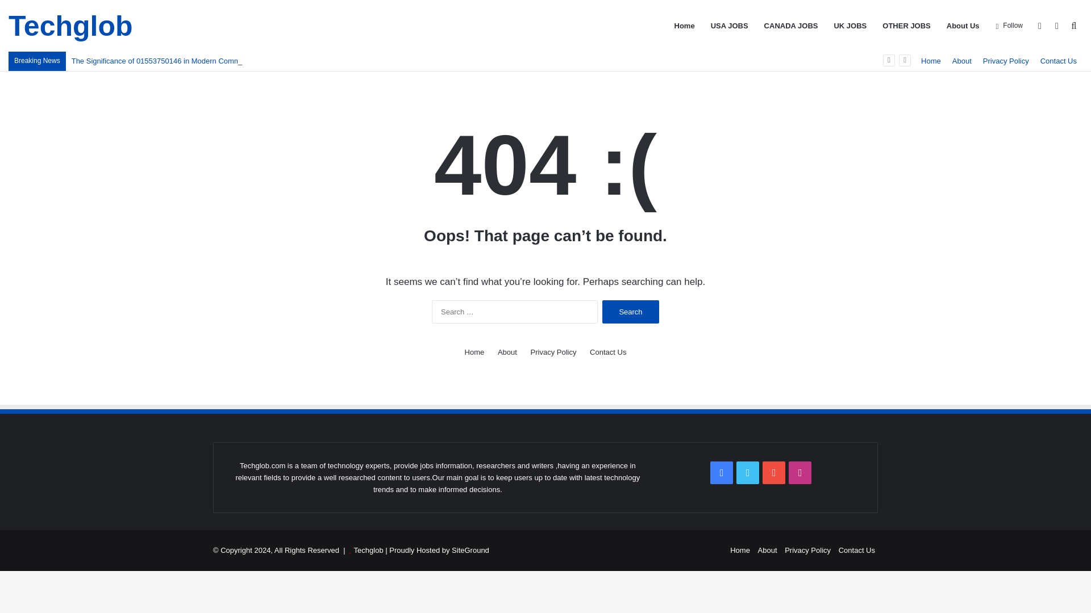 This screenshot has width=1091, height=613. What do you see at coordinates (962, 61) in the screenshot?
I see `About` at bounding box center [962, 61].